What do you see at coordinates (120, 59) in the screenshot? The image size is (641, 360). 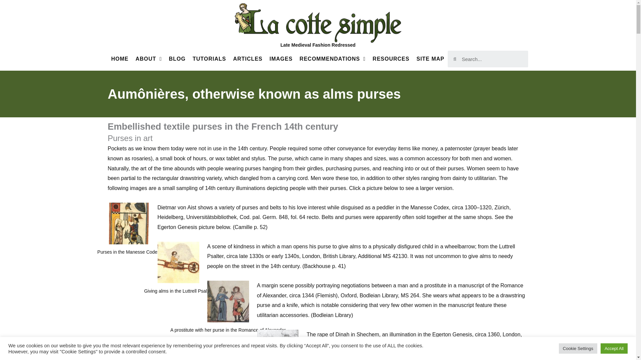 I see `HOME` at bounding box center [120, 59].